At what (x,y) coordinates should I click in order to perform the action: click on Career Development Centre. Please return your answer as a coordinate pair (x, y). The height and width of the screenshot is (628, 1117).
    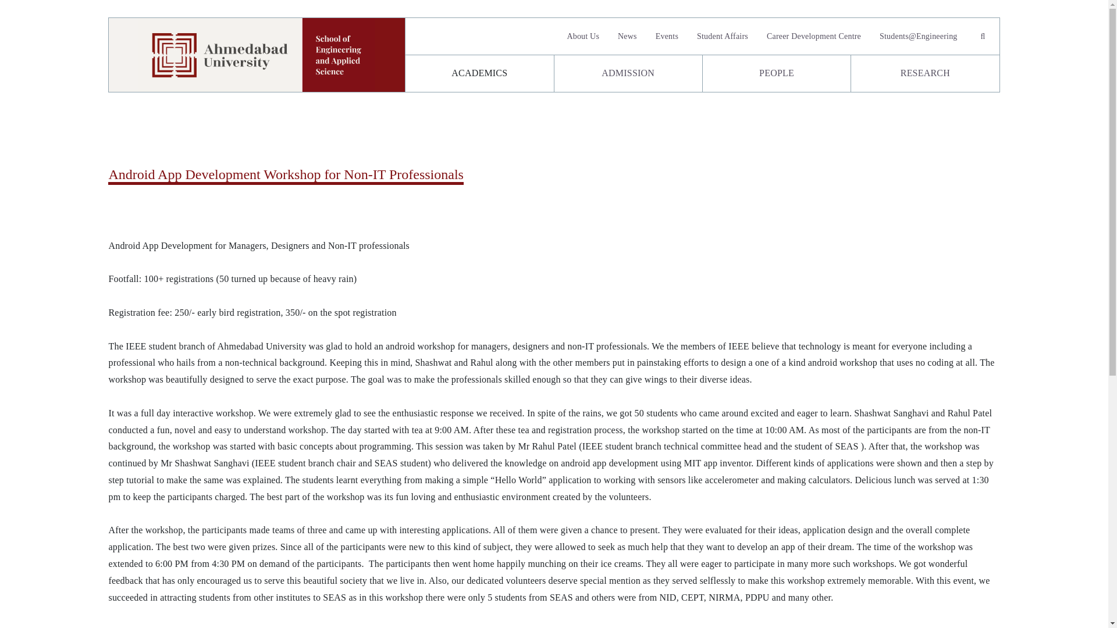
    Looking at the image, I should click on (813, 36).